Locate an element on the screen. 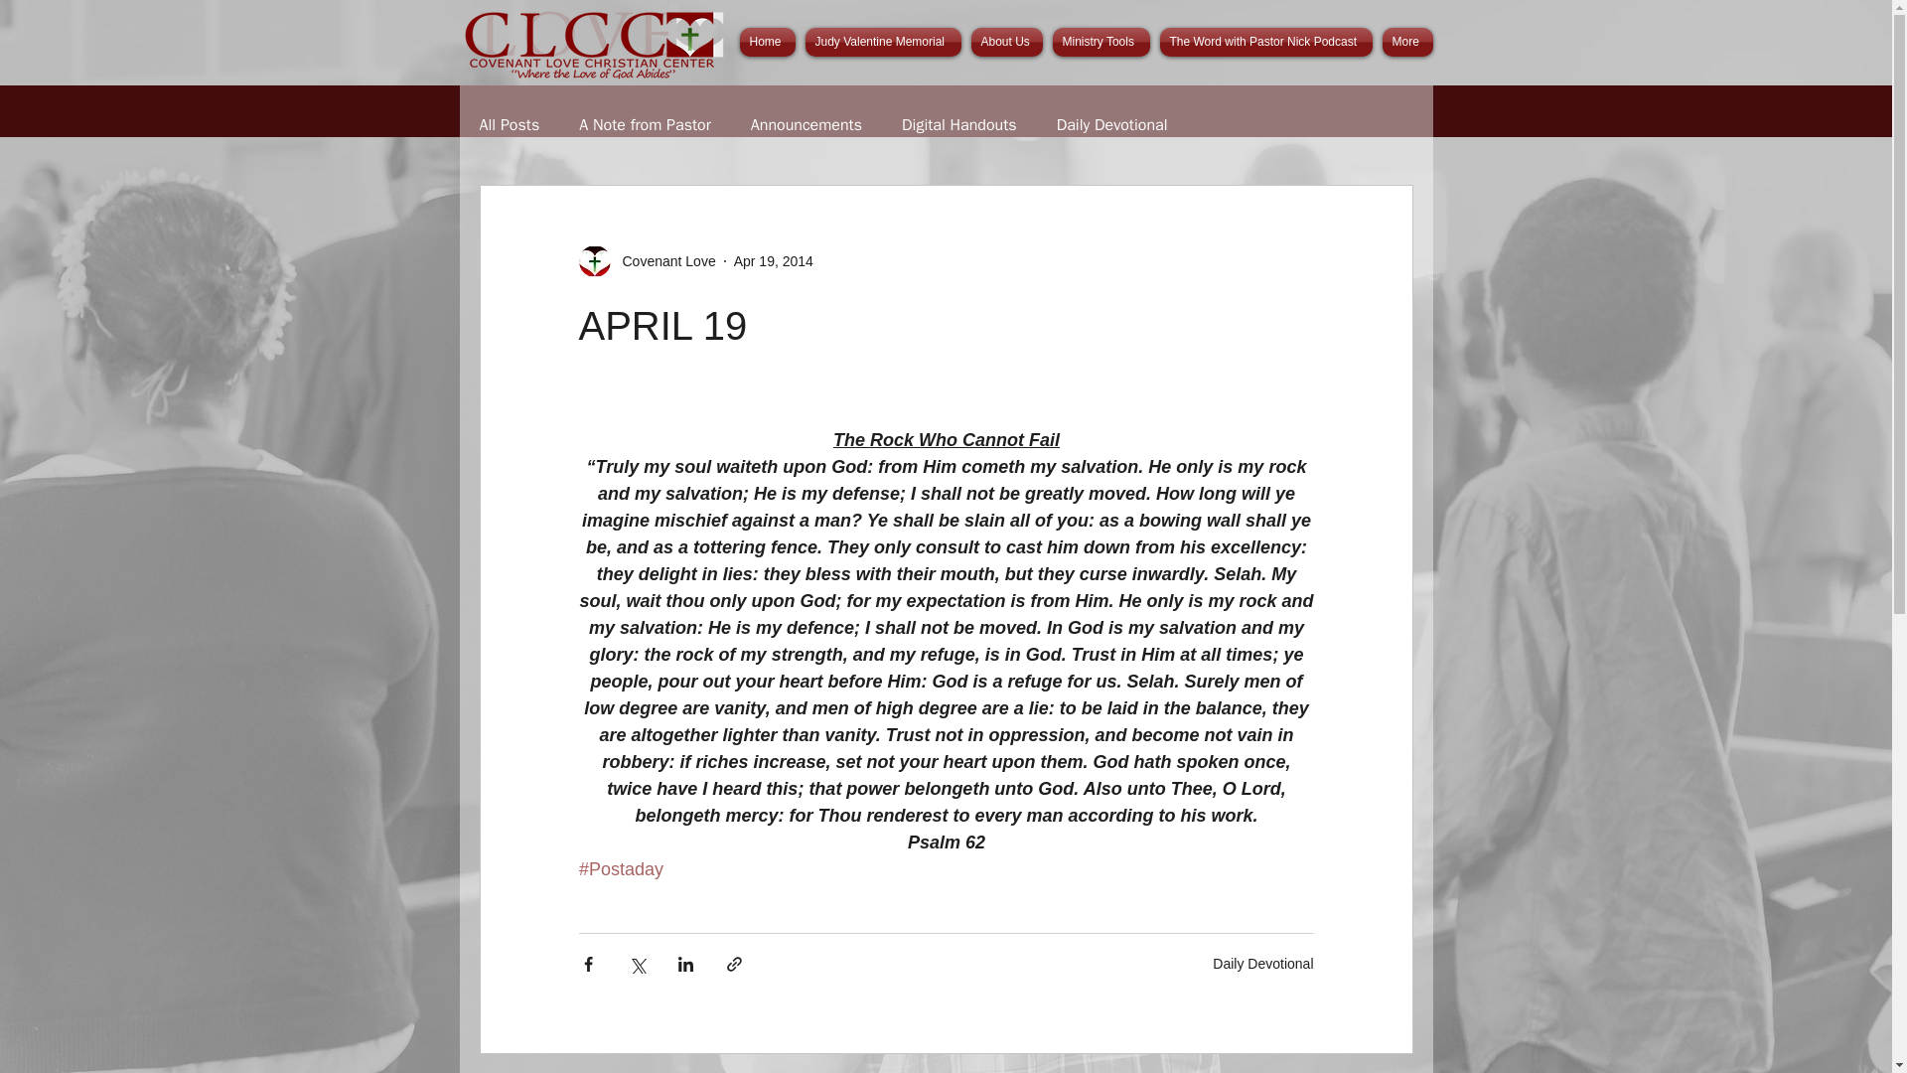 The width and height of the screenshot is (1907, 1073). Announcements is located at coordinates (807, 125).